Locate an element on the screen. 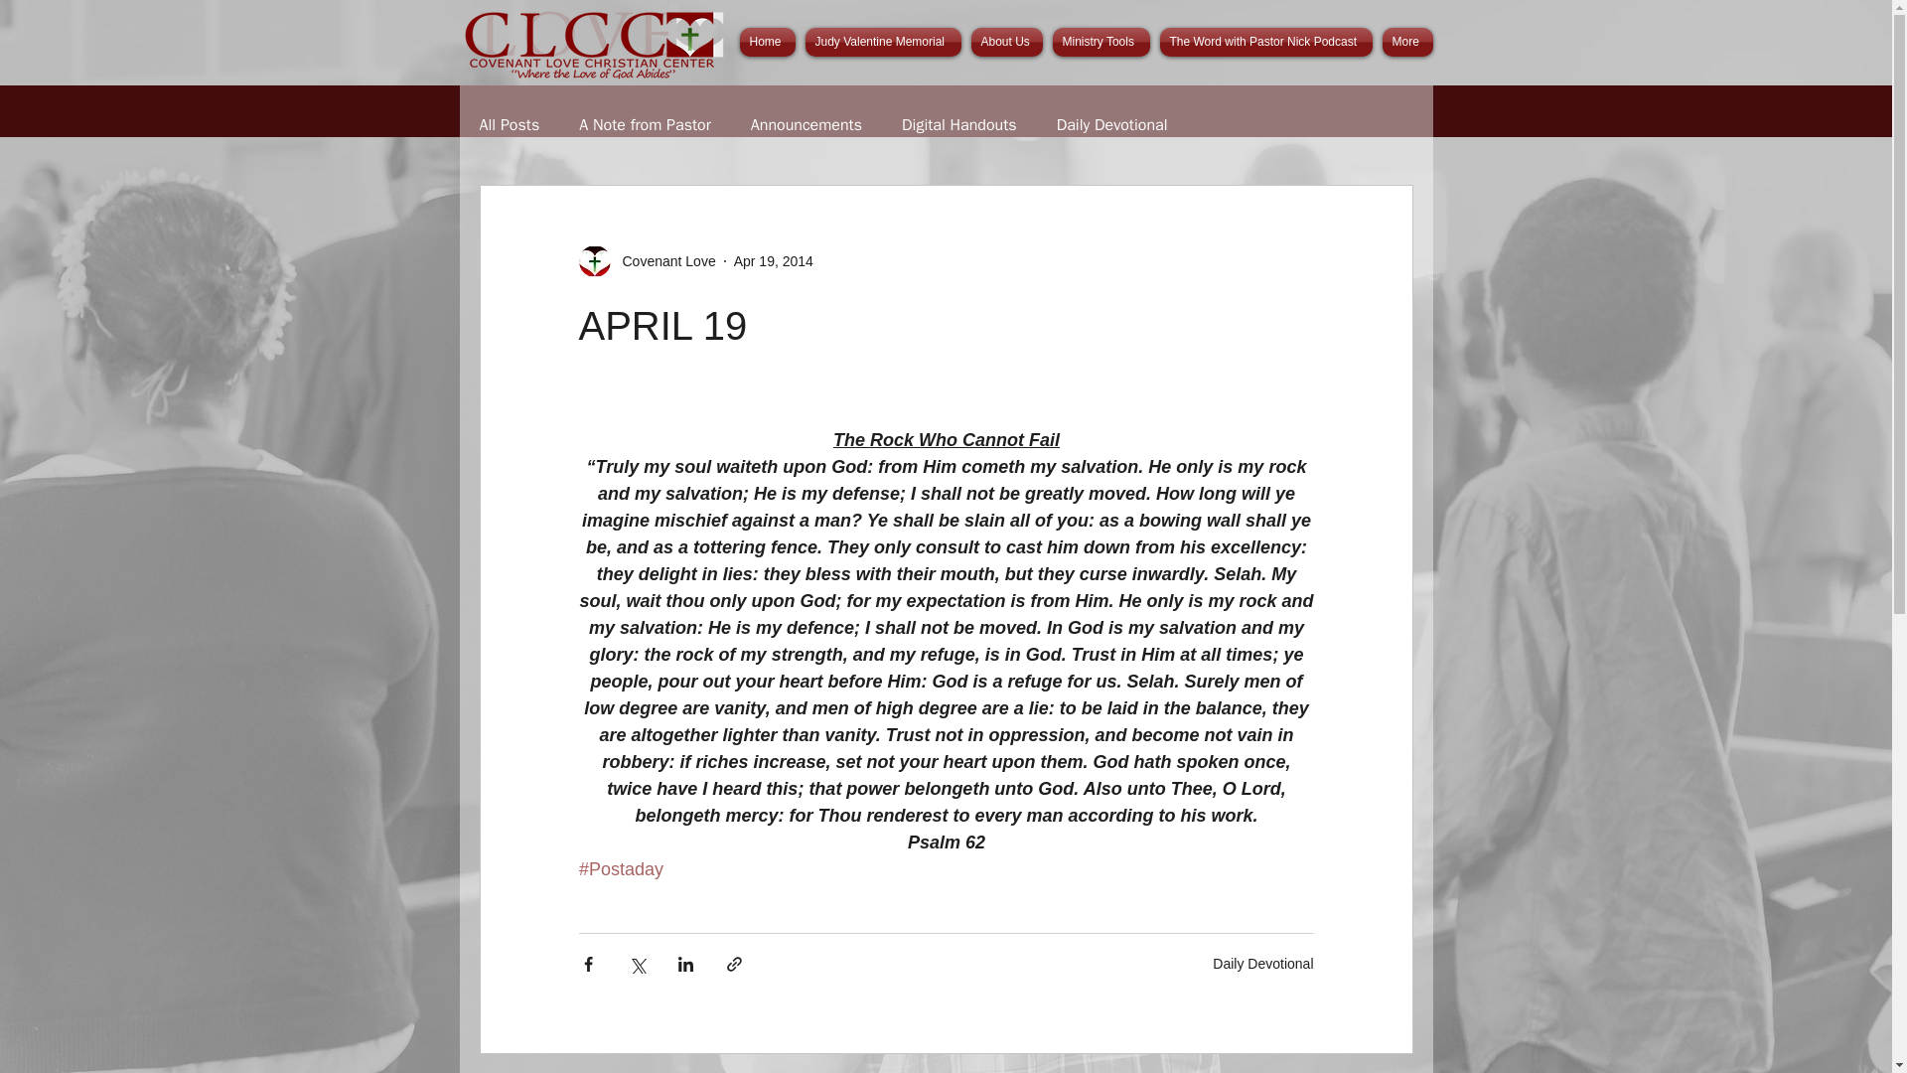 The width and height of the screenshot is (1907, 1073). Announcements is located at coordinates (807, 125).